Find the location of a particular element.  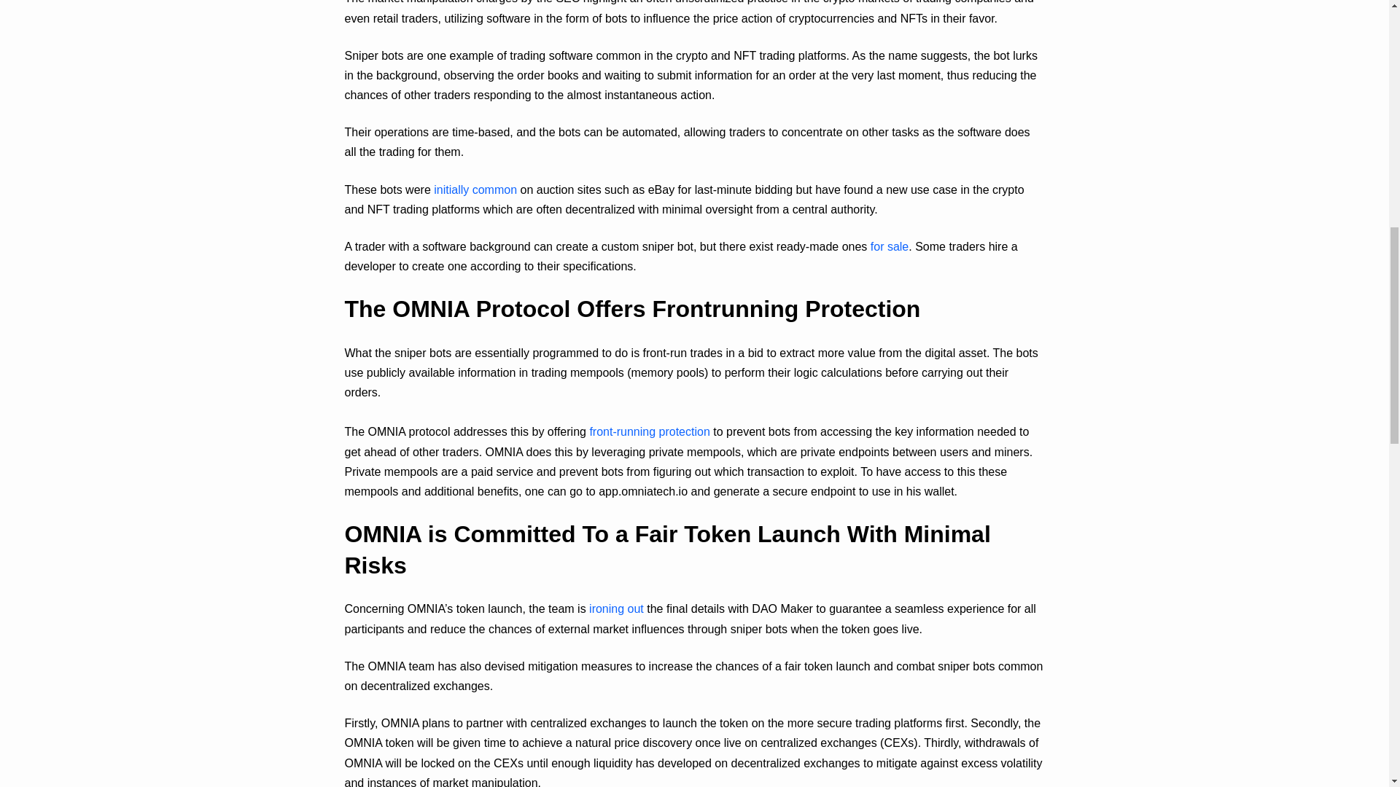

ironing out is located at coordinates (617, 608).